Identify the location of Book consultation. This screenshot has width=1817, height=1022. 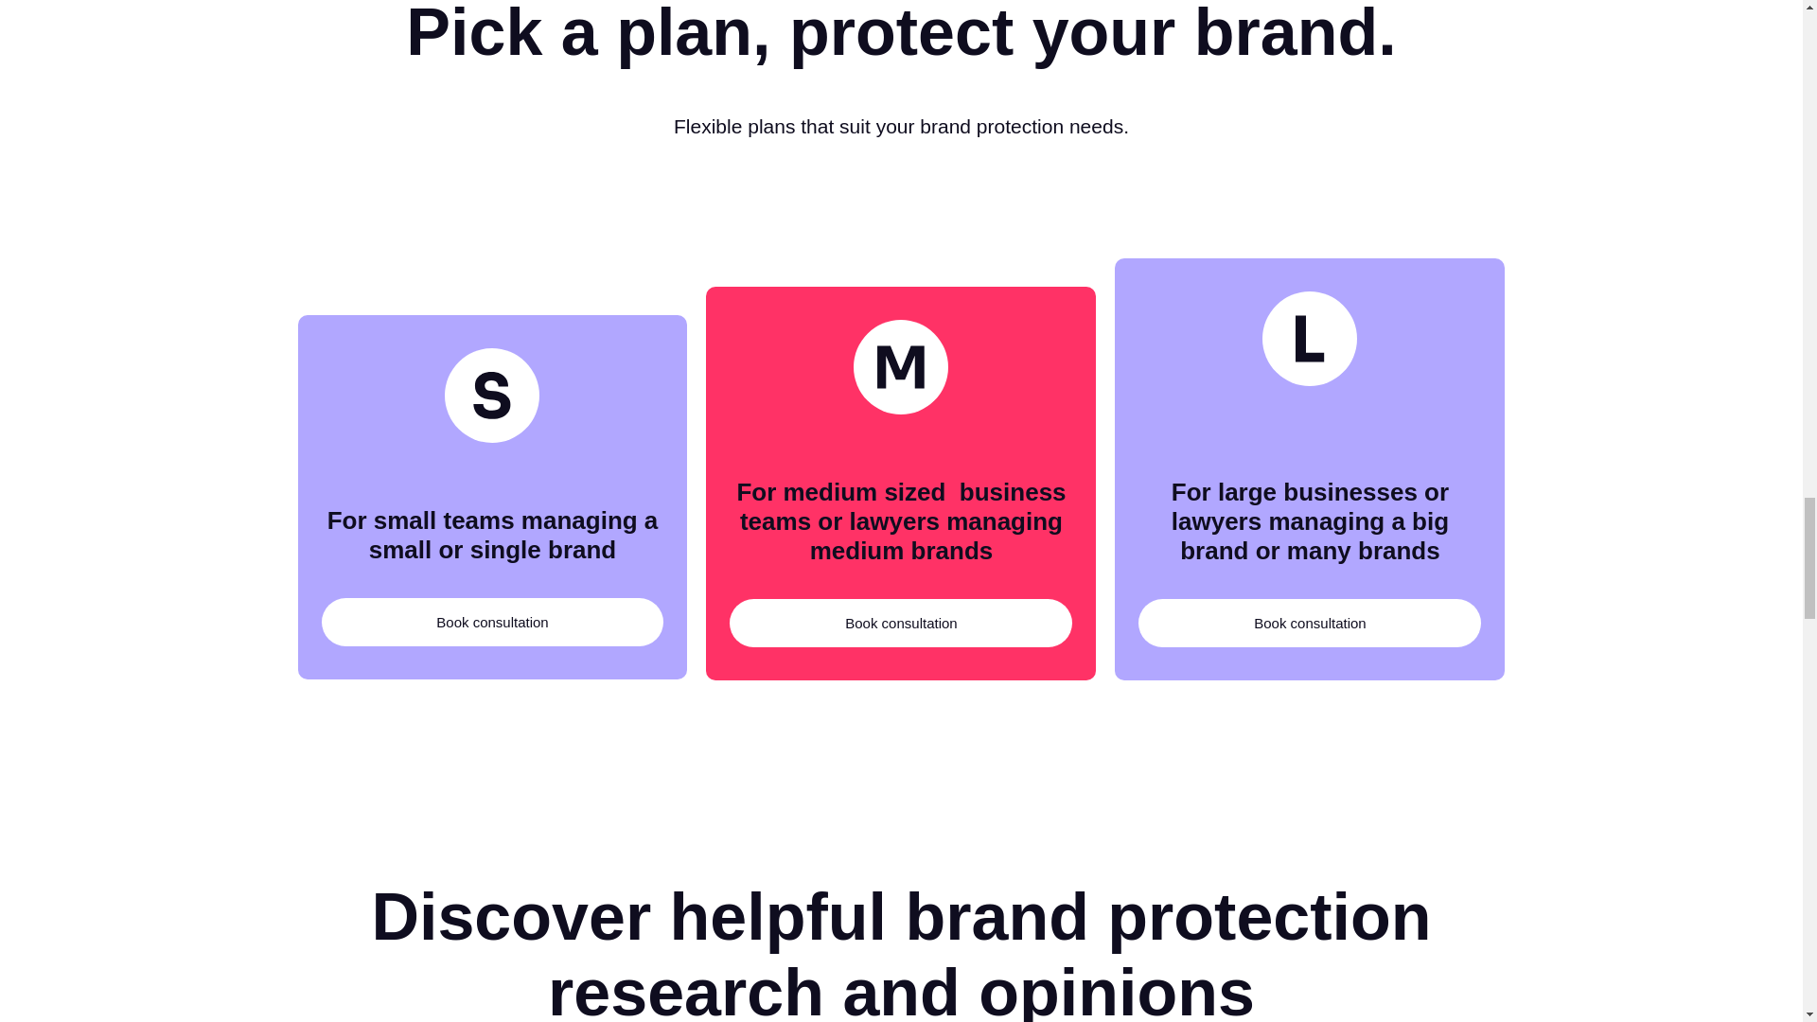
(1310, 623).